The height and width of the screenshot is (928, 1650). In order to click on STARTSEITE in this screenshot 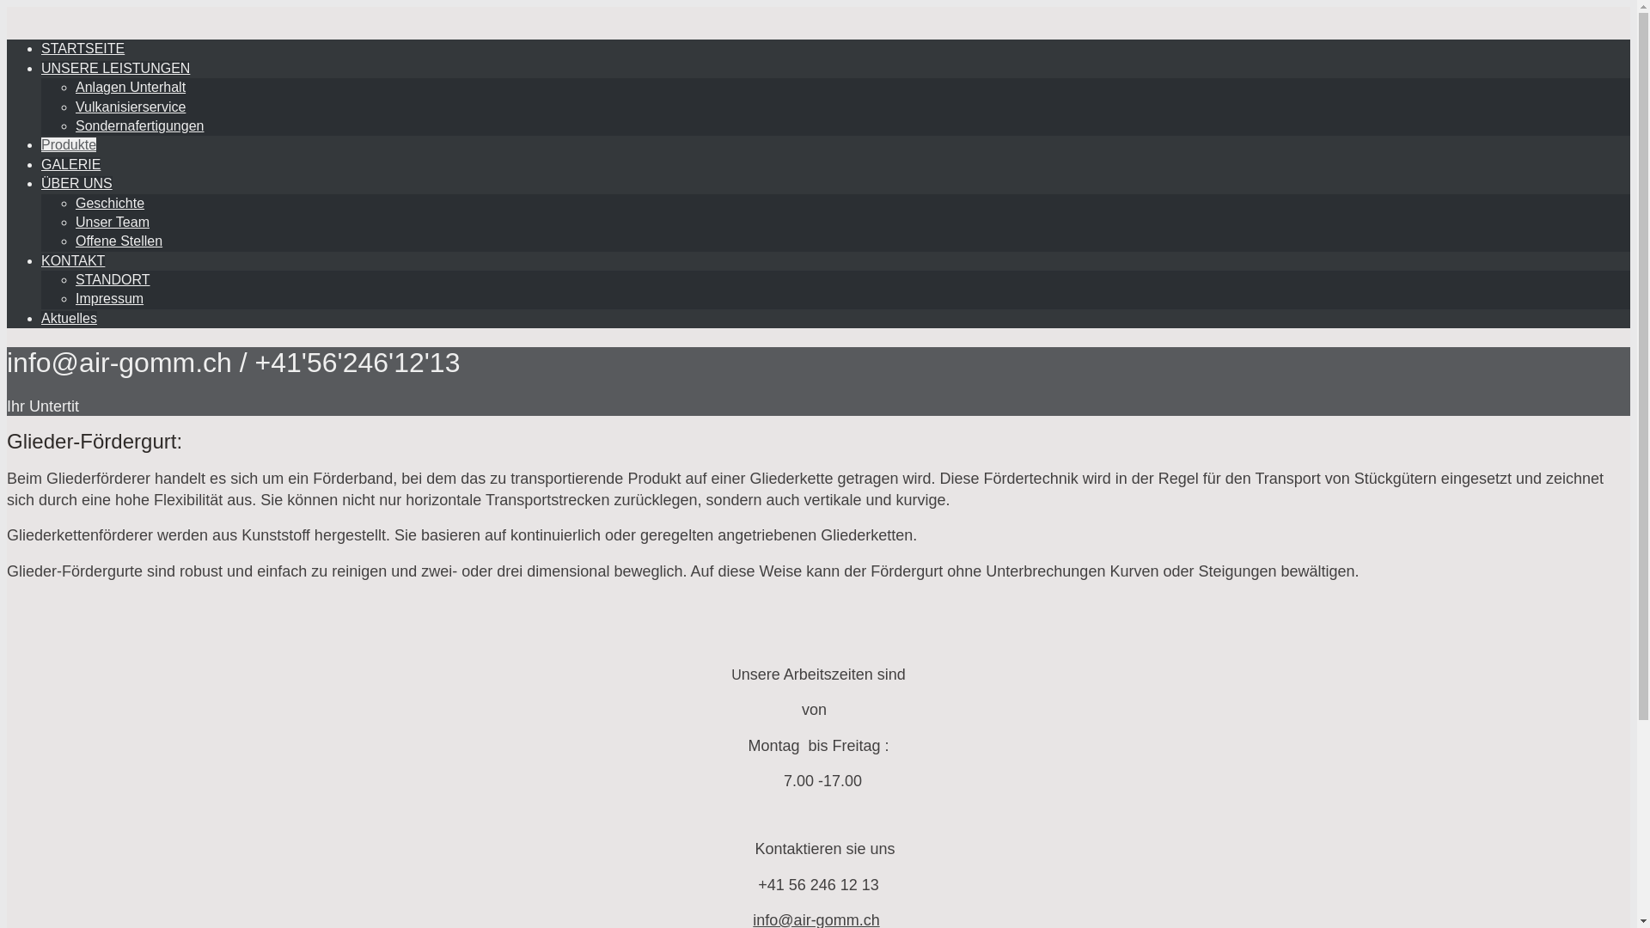, I will do `click(82, 48)`.